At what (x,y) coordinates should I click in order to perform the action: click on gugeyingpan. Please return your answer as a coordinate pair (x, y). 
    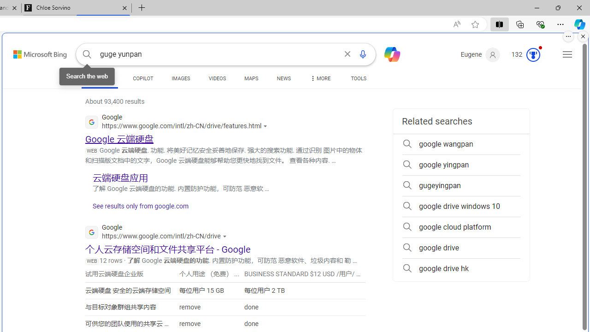
    Looking at the image, I should click on (461, 185).